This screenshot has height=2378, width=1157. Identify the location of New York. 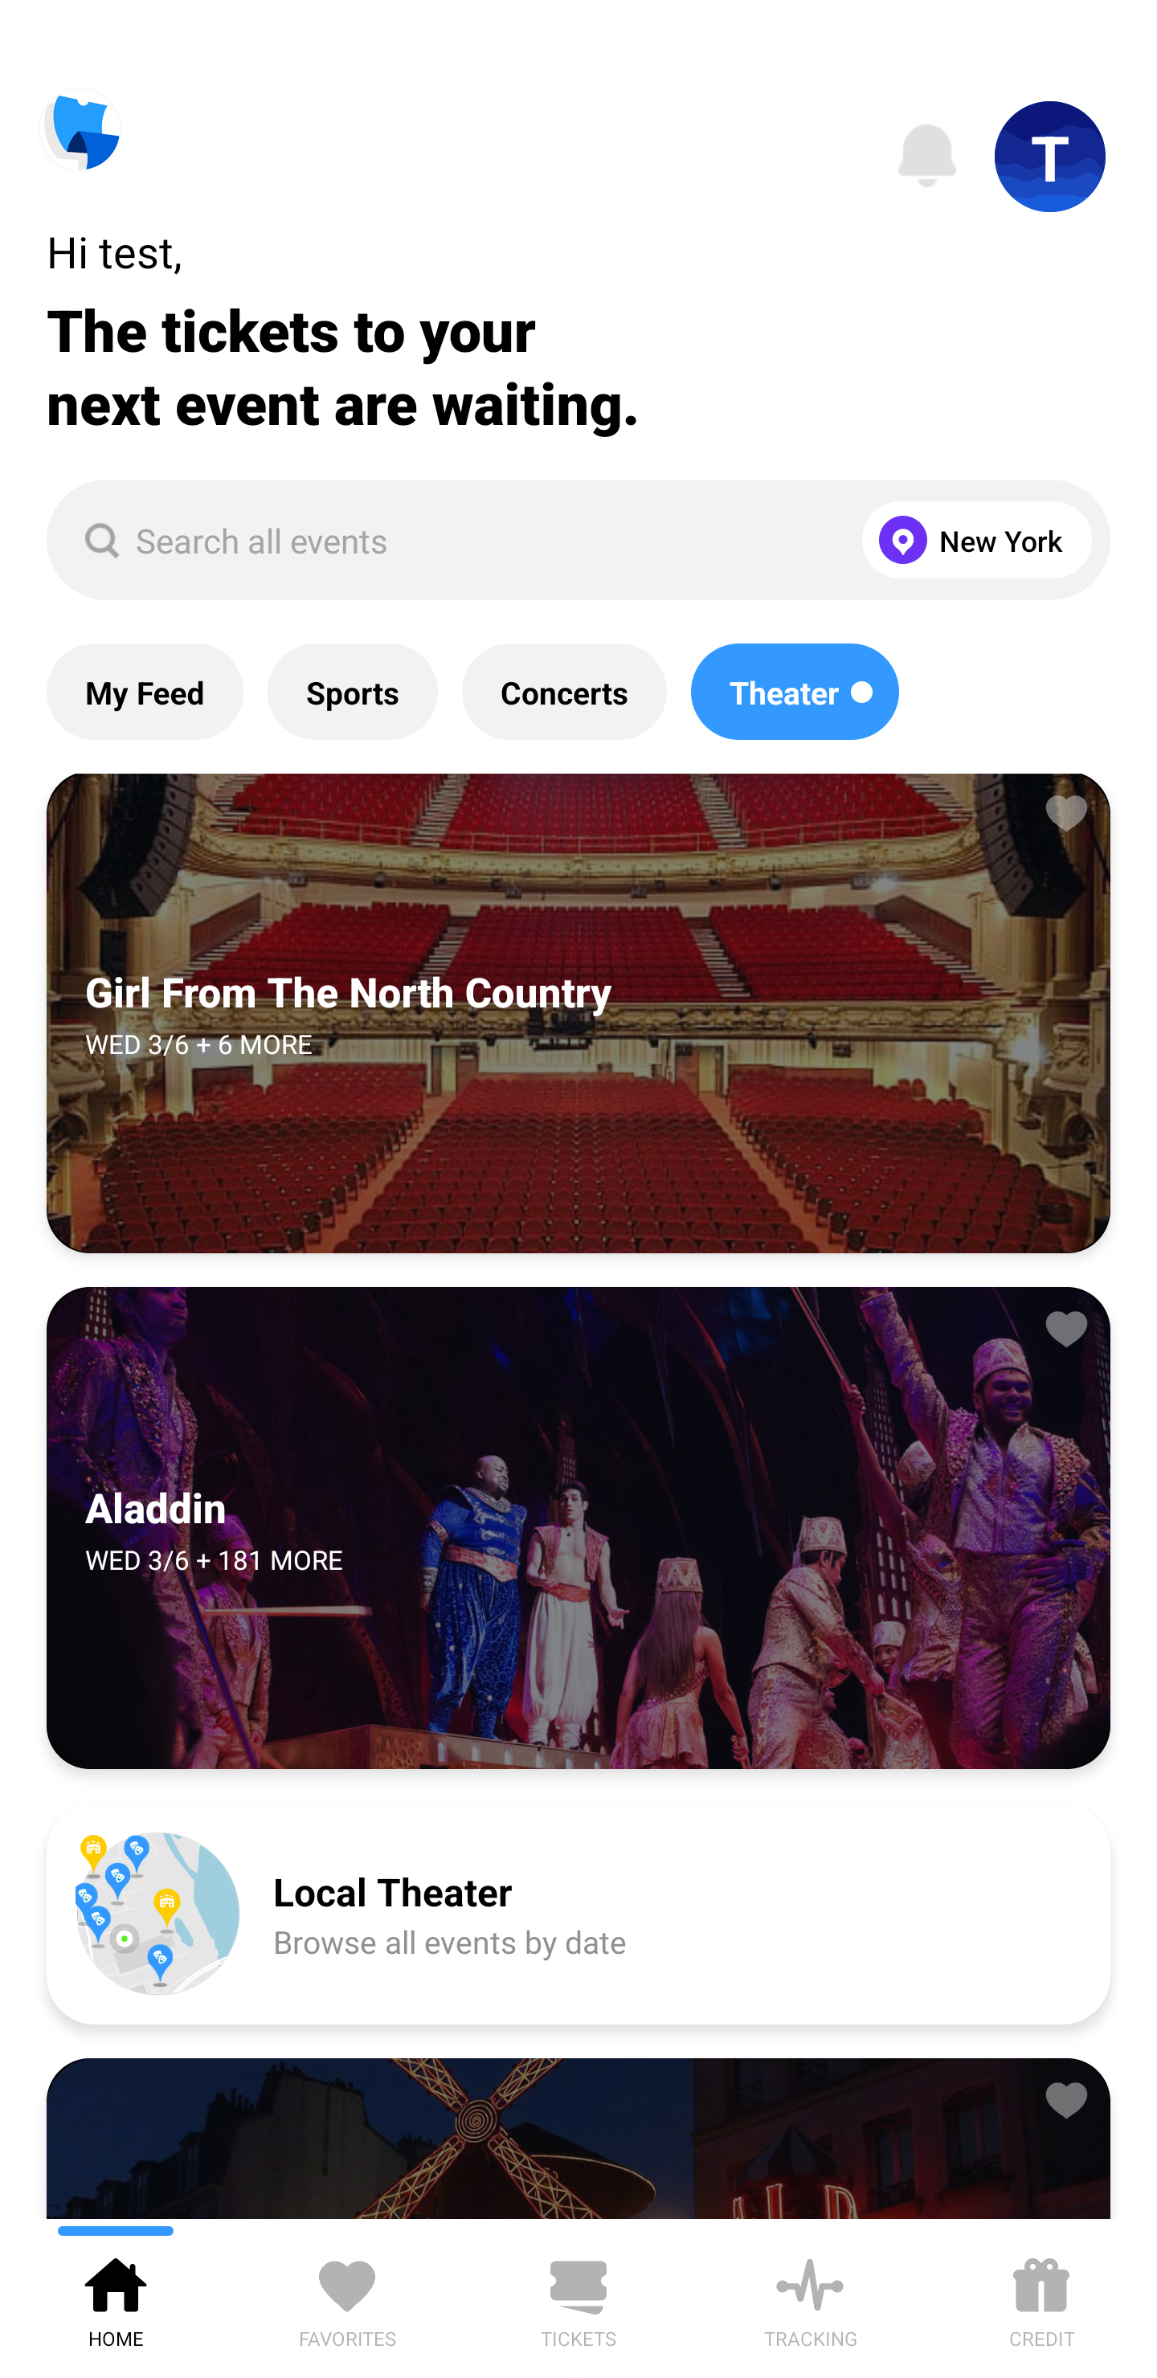
(971, 540).